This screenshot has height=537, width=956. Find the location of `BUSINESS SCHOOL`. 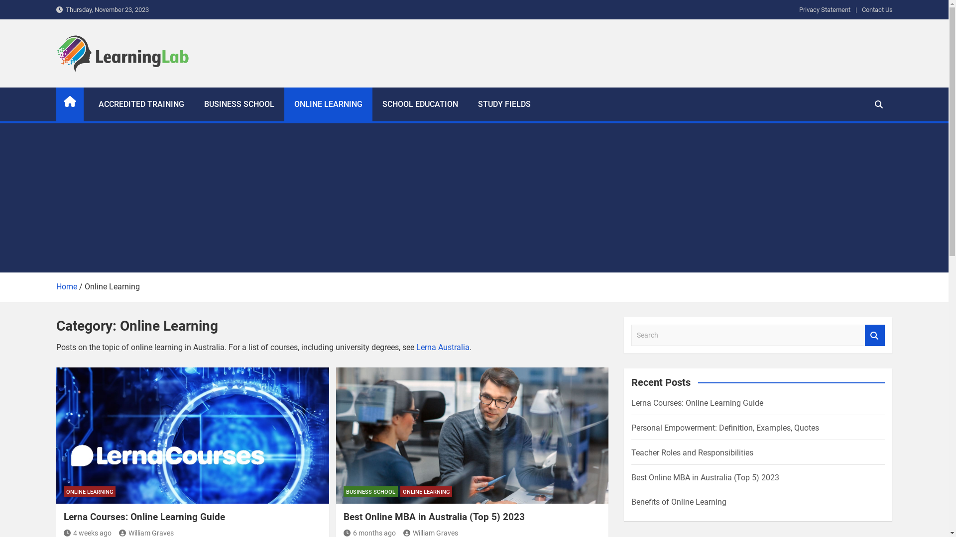

BUSINESS SCHOOL is located at coordinates (239, 104).